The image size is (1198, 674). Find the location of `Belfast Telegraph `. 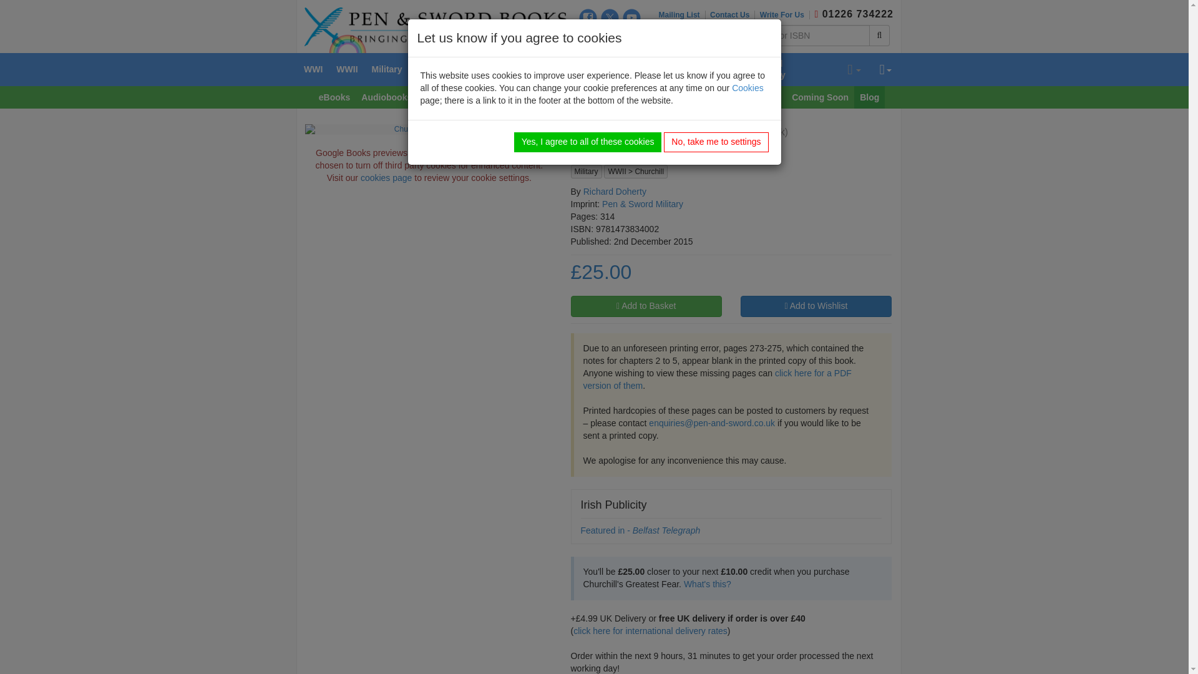

Belfast Telegraph  is located at coordinates (605, 530).